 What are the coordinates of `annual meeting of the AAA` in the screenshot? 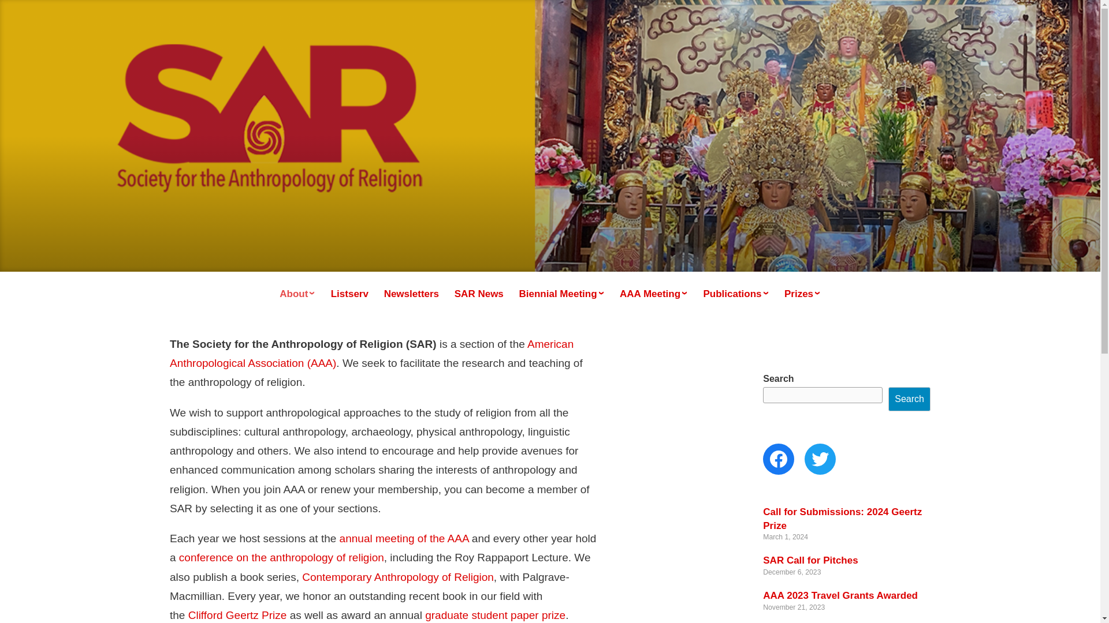 It's located at (404, 538).